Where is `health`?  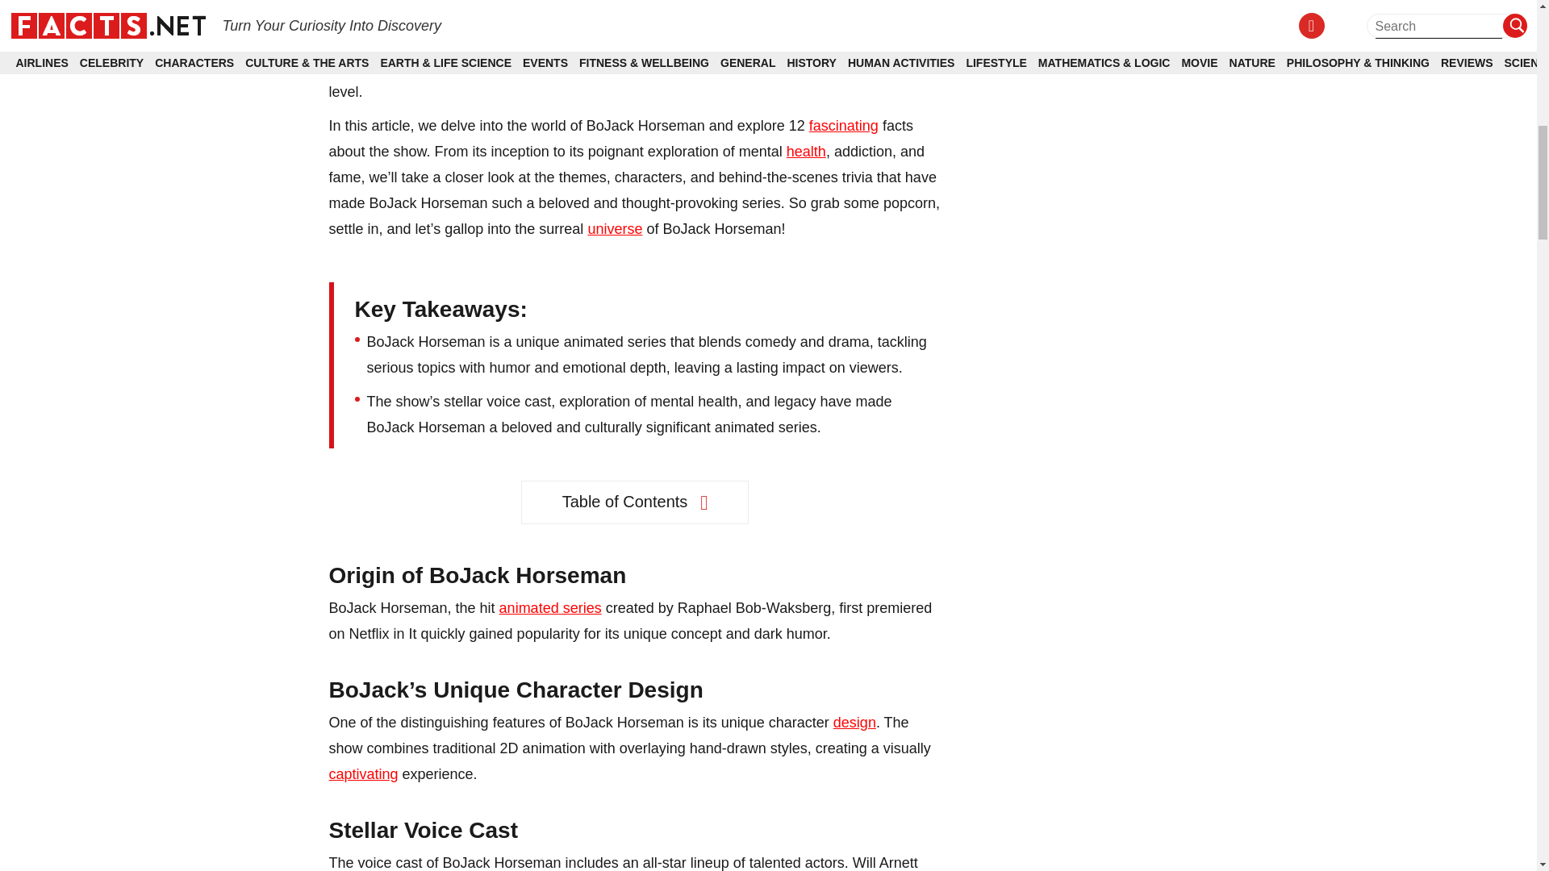
health is located at coordinates (806, 152).